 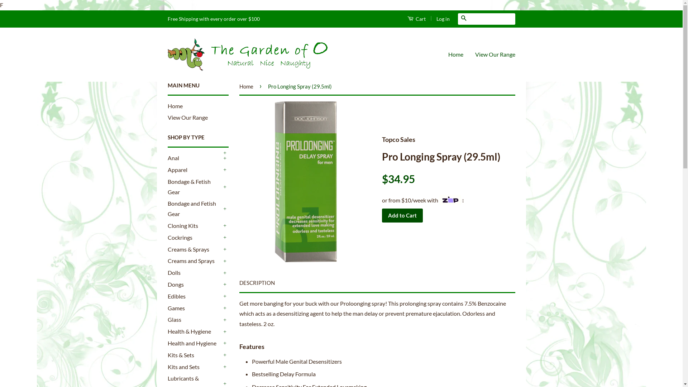 What do you see at coordinates (195, 187) in the screenshot?
I see `Bondage & Fetish Gear` at bounding box center [195, 187].